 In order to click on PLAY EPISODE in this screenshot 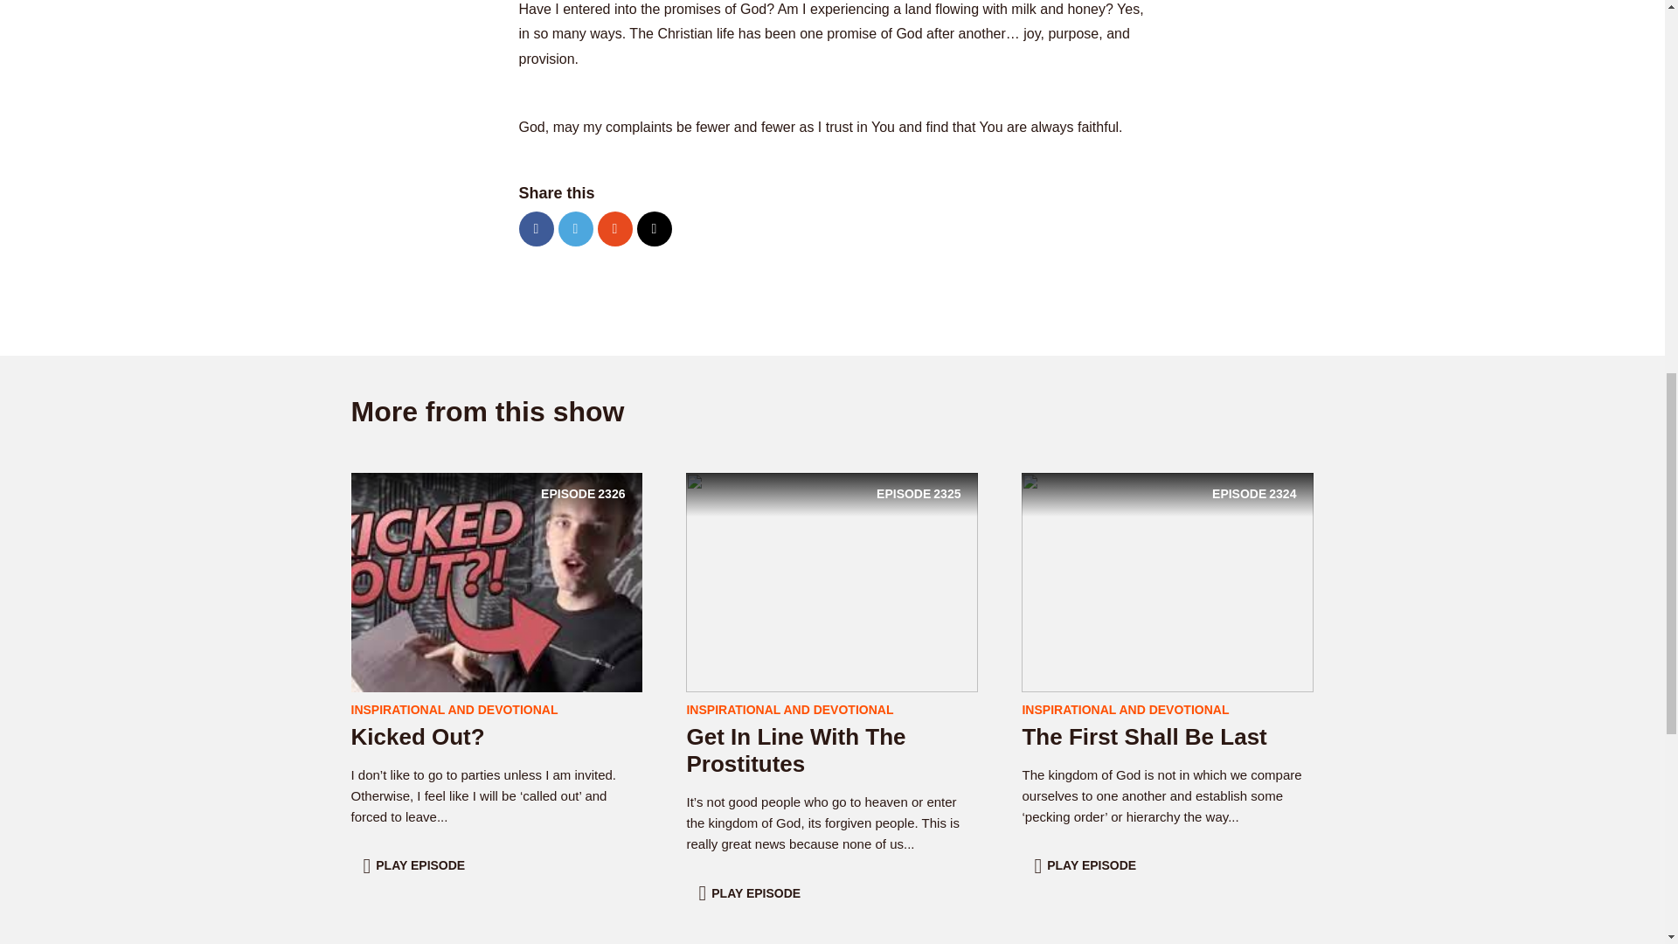, I will do `click(1087, 865)`.